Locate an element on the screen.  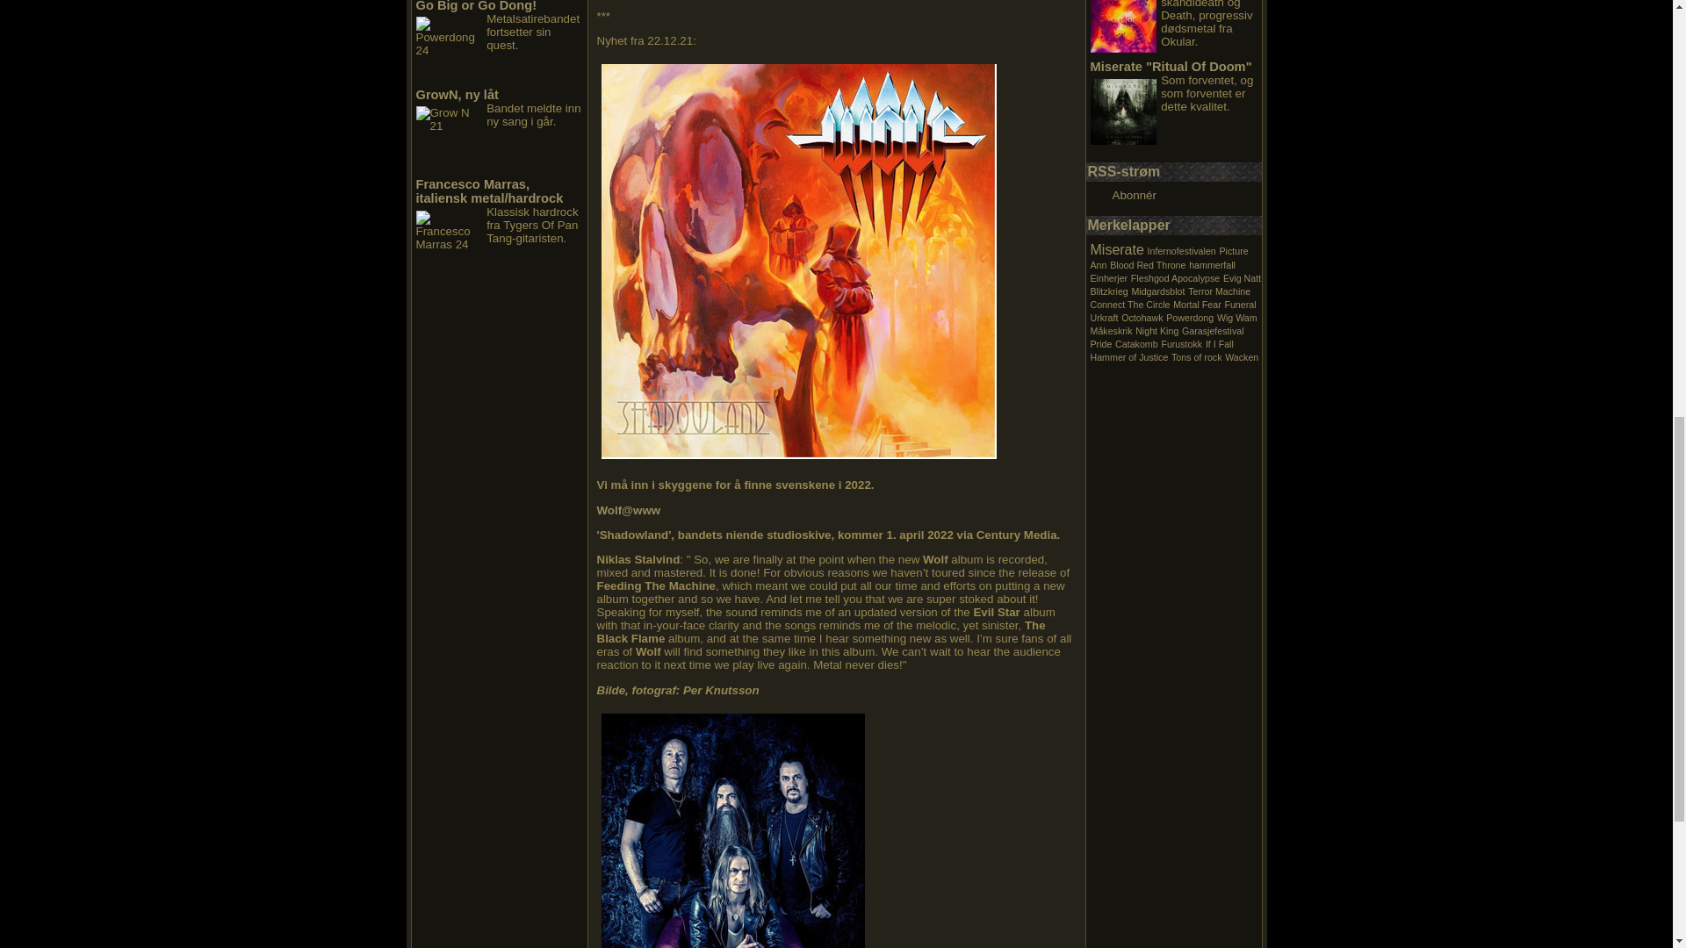
Picture Ann is located at coordinates (1170, 257).